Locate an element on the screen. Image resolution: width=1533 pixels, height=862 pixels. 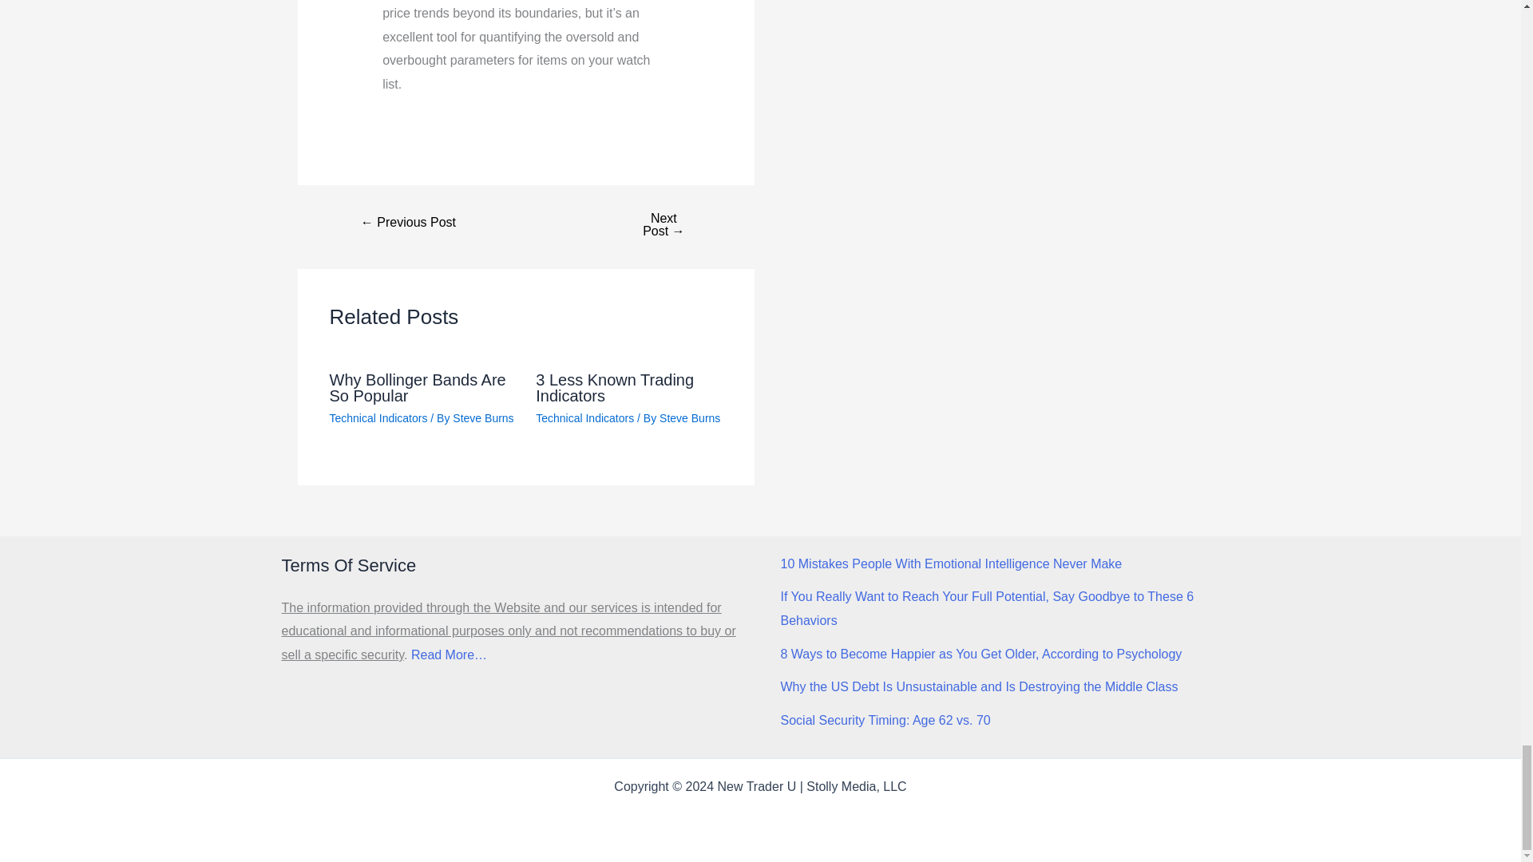
Steve Burns is located at coordinates (482, 418).